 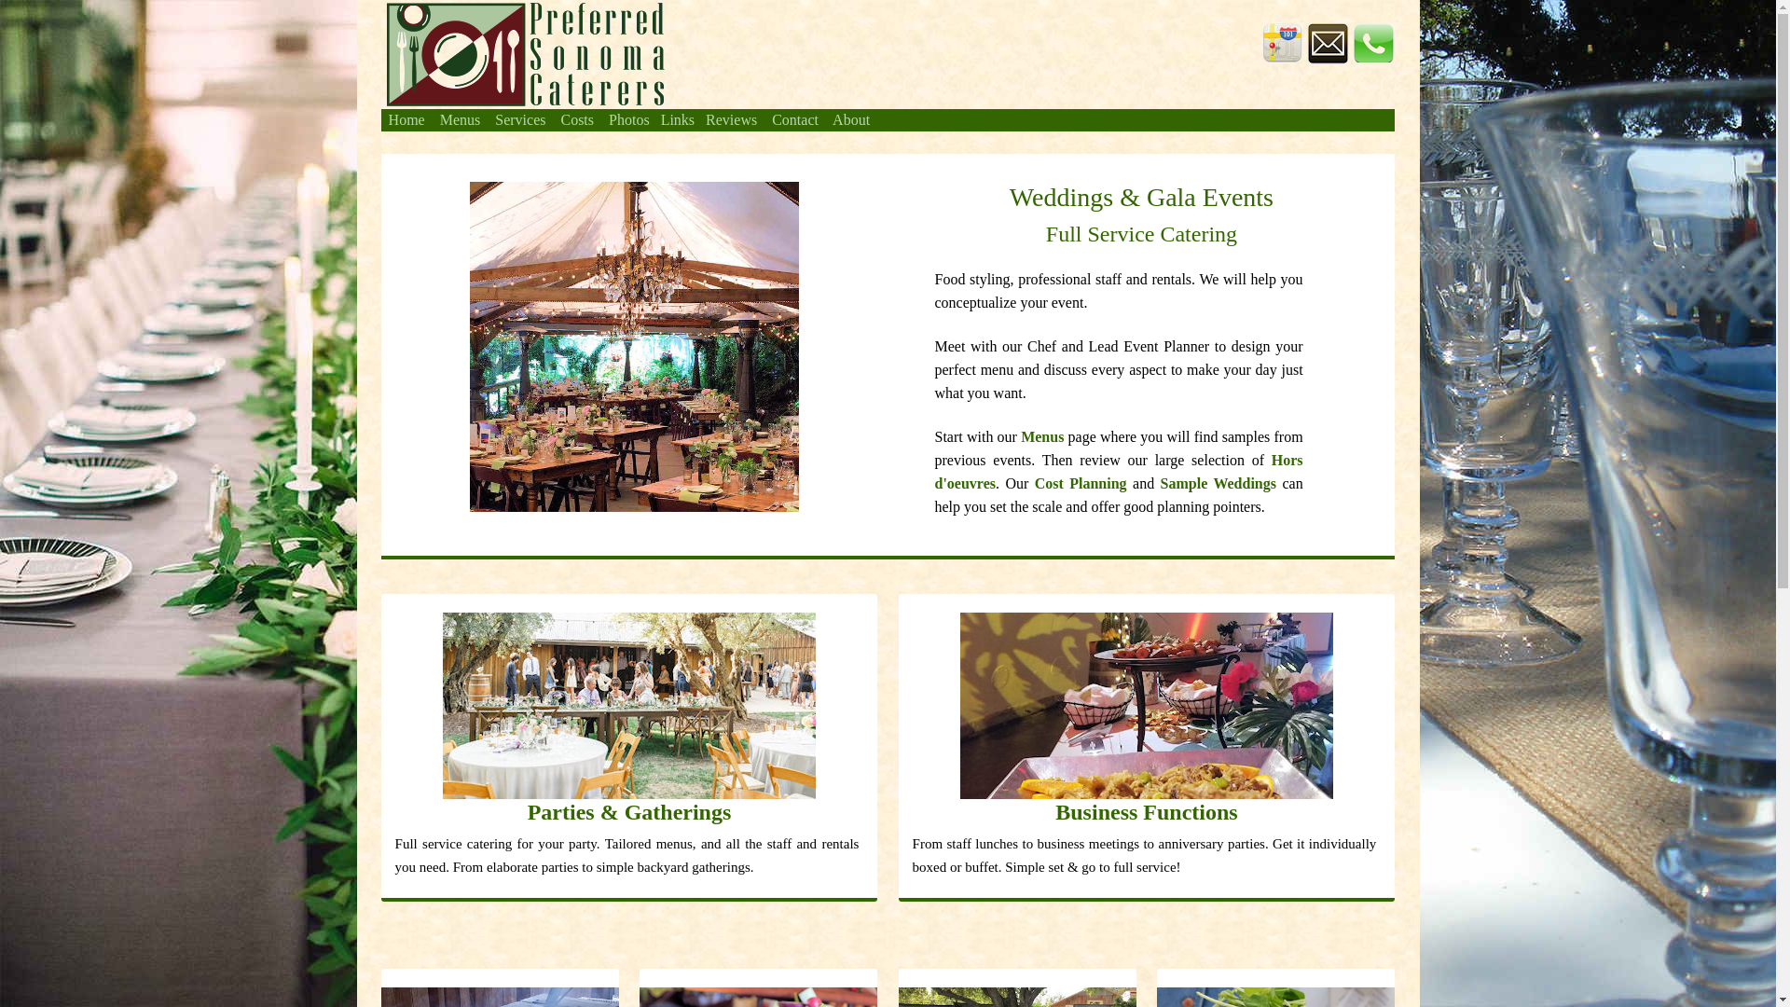 What do you see at coordinates (520, 119) in the screenshot?
I see `Services` at bounding box center [520, 119].